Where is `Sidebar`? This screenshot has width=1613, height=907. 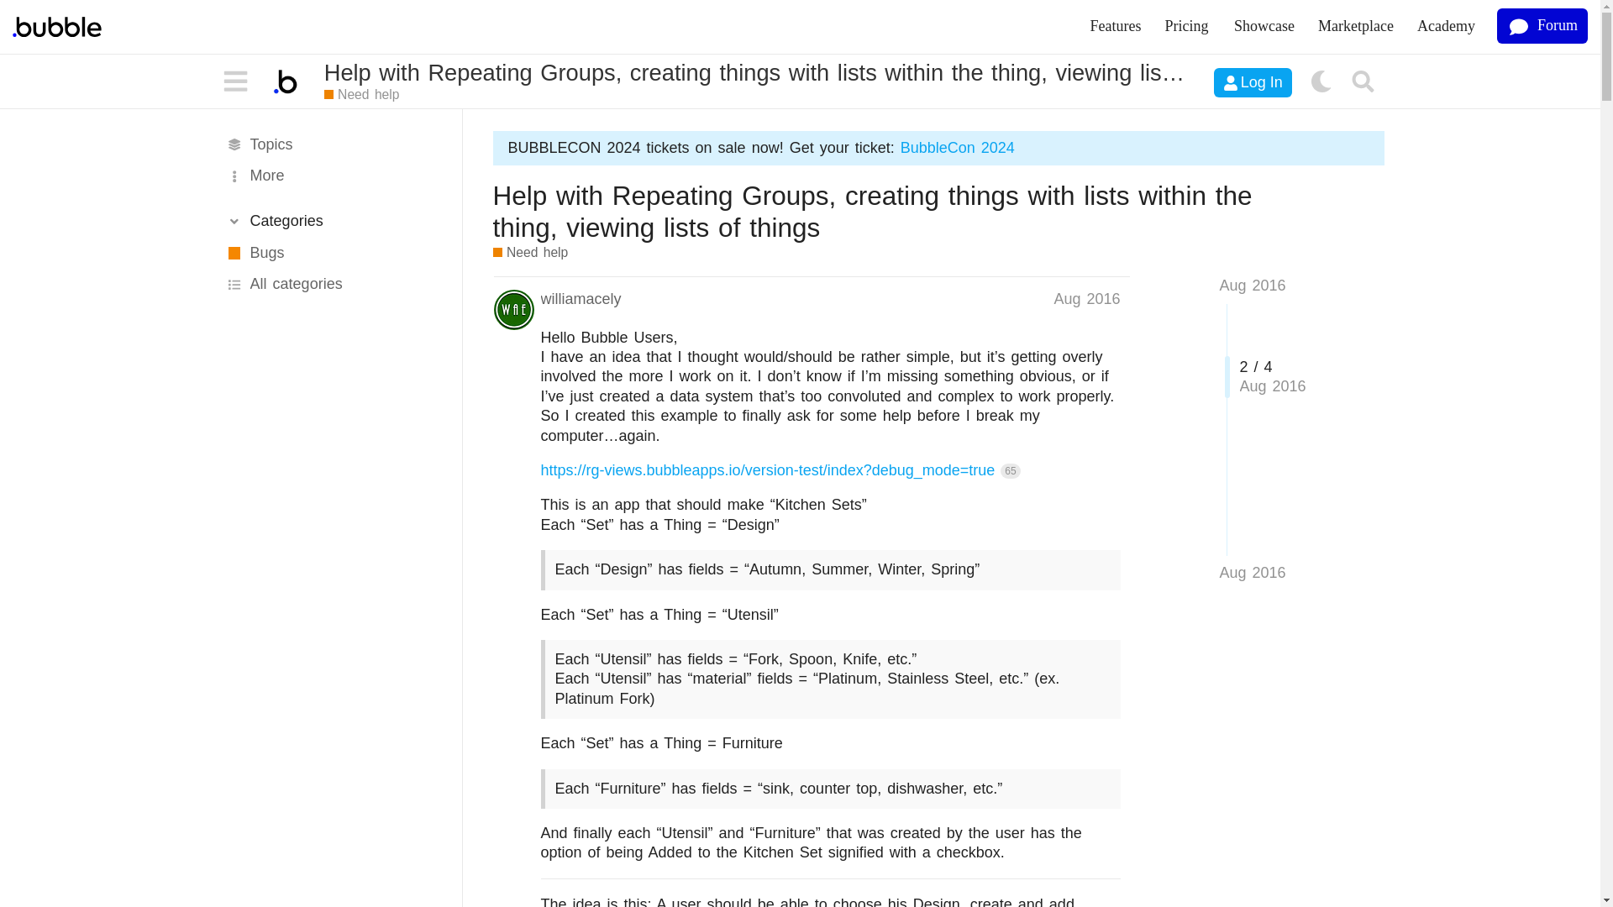 Sidebar is located at coordinates (236, 82).